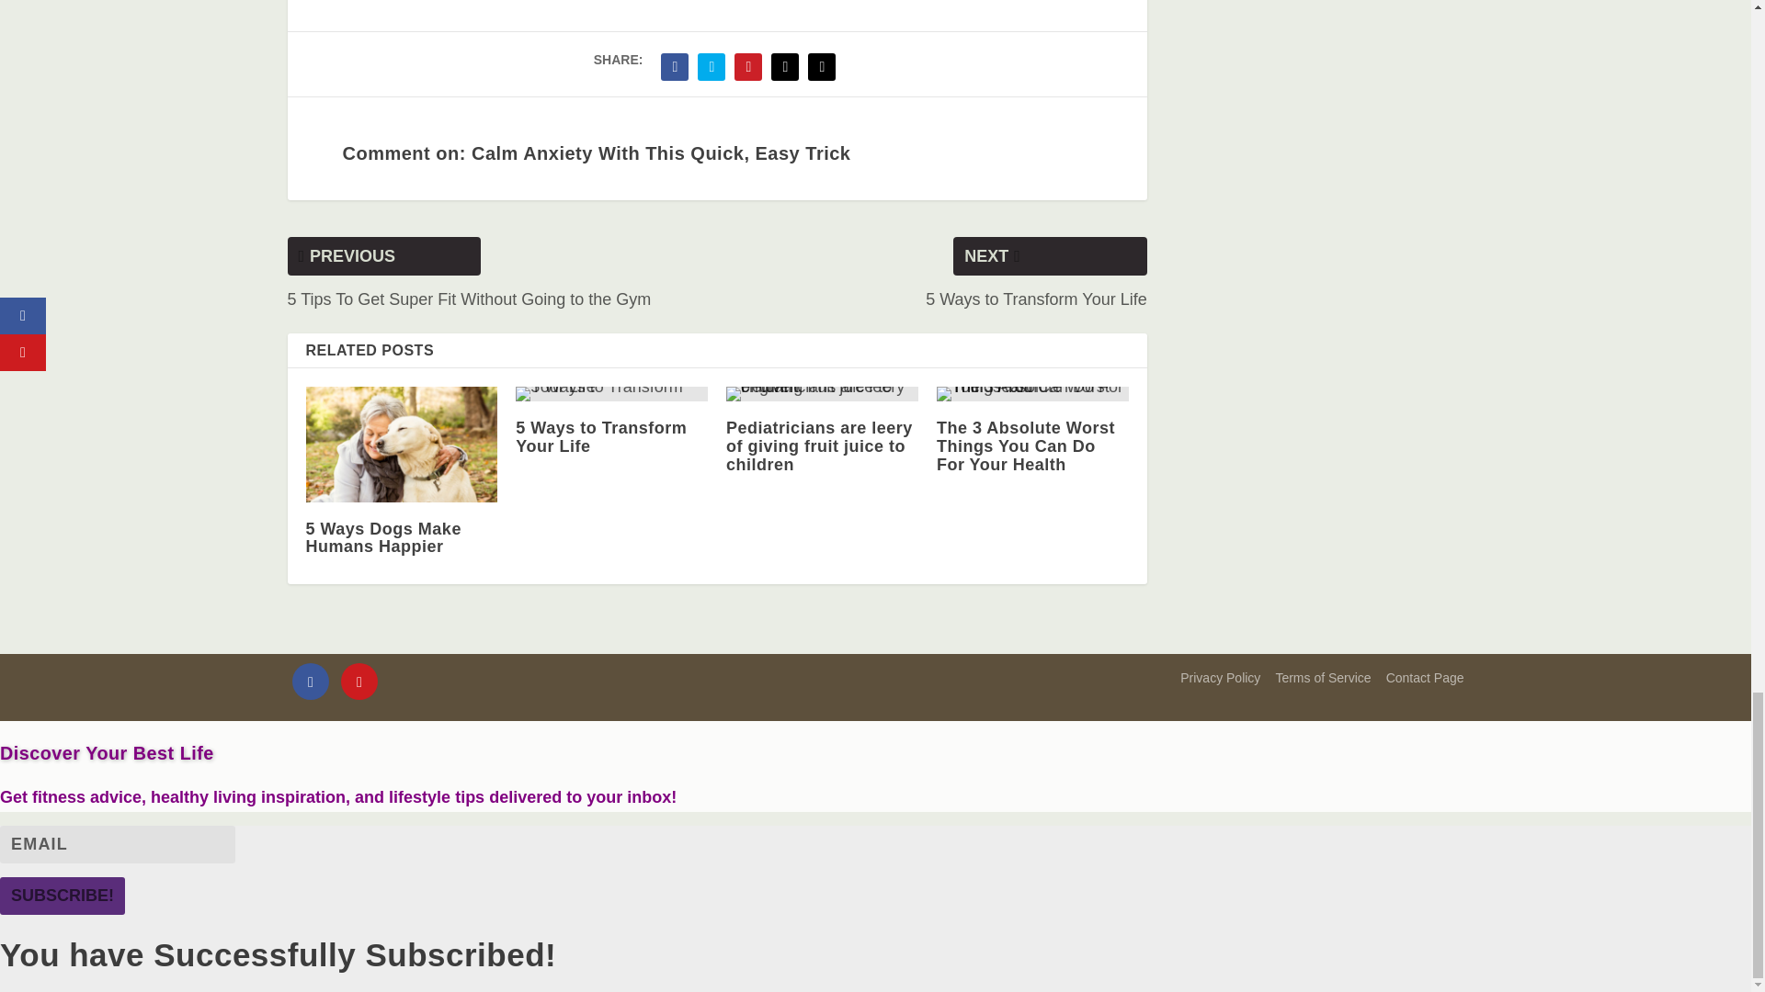 This screenshot has width=1765, height=992. I want to click on 5 Ways Dogs Make Humans Happier, so click(401, 445).